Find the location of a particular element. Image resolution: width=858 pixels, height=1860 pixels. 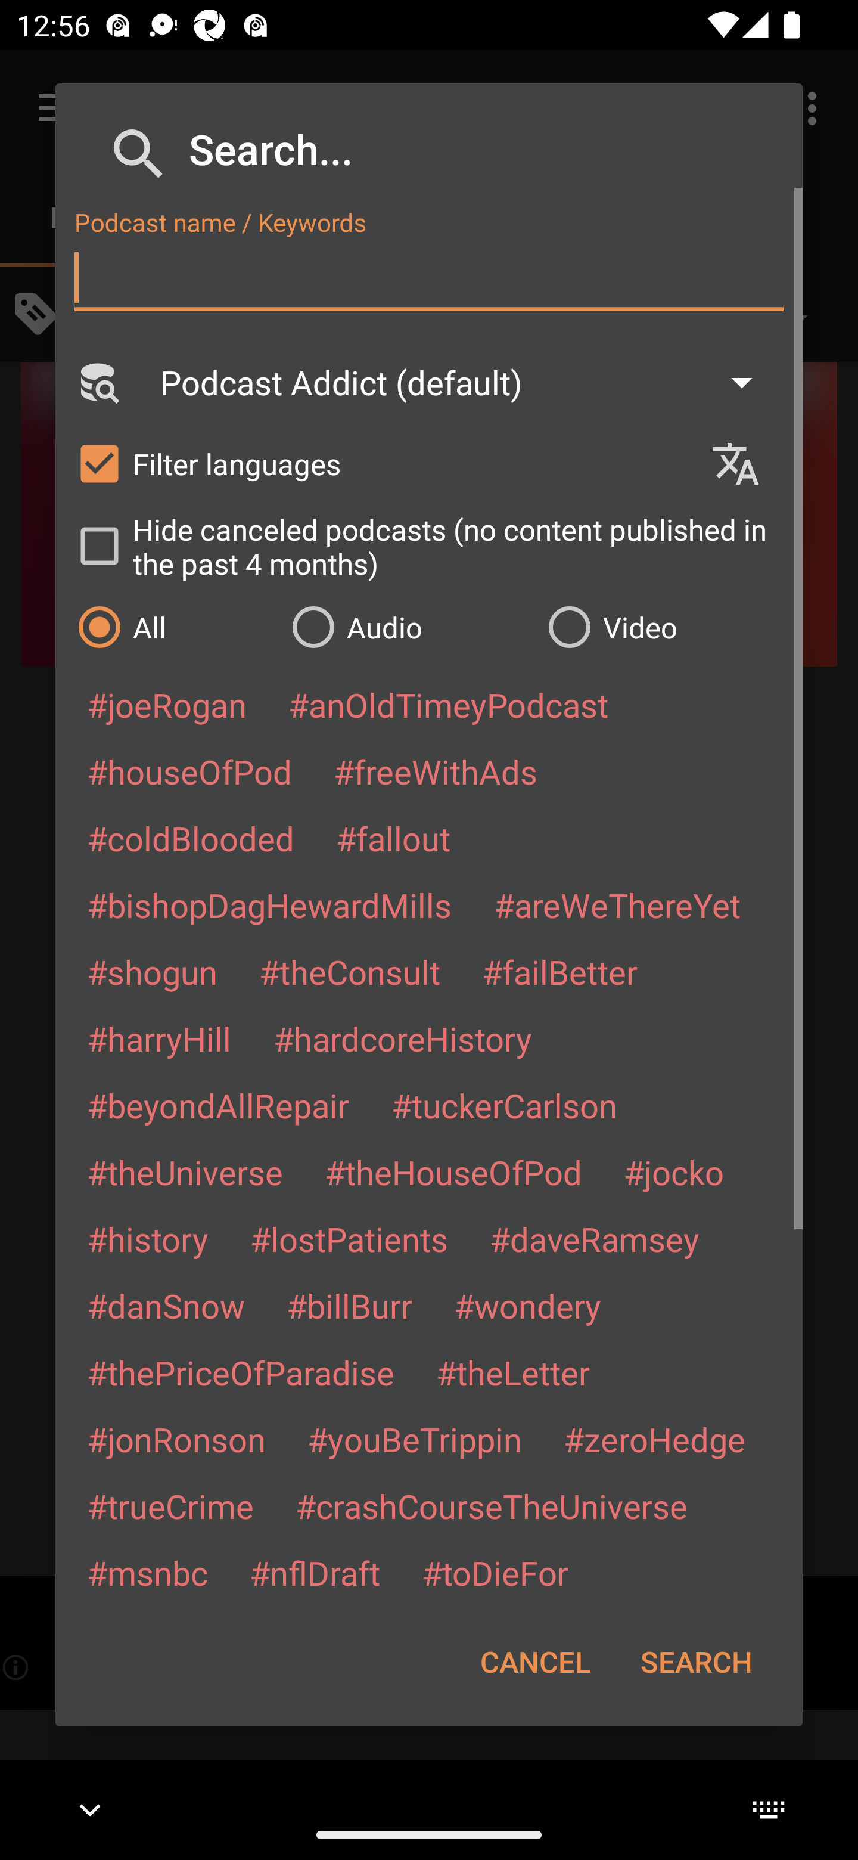

Podcast name / Keywords is located at coordinates (429, 278).